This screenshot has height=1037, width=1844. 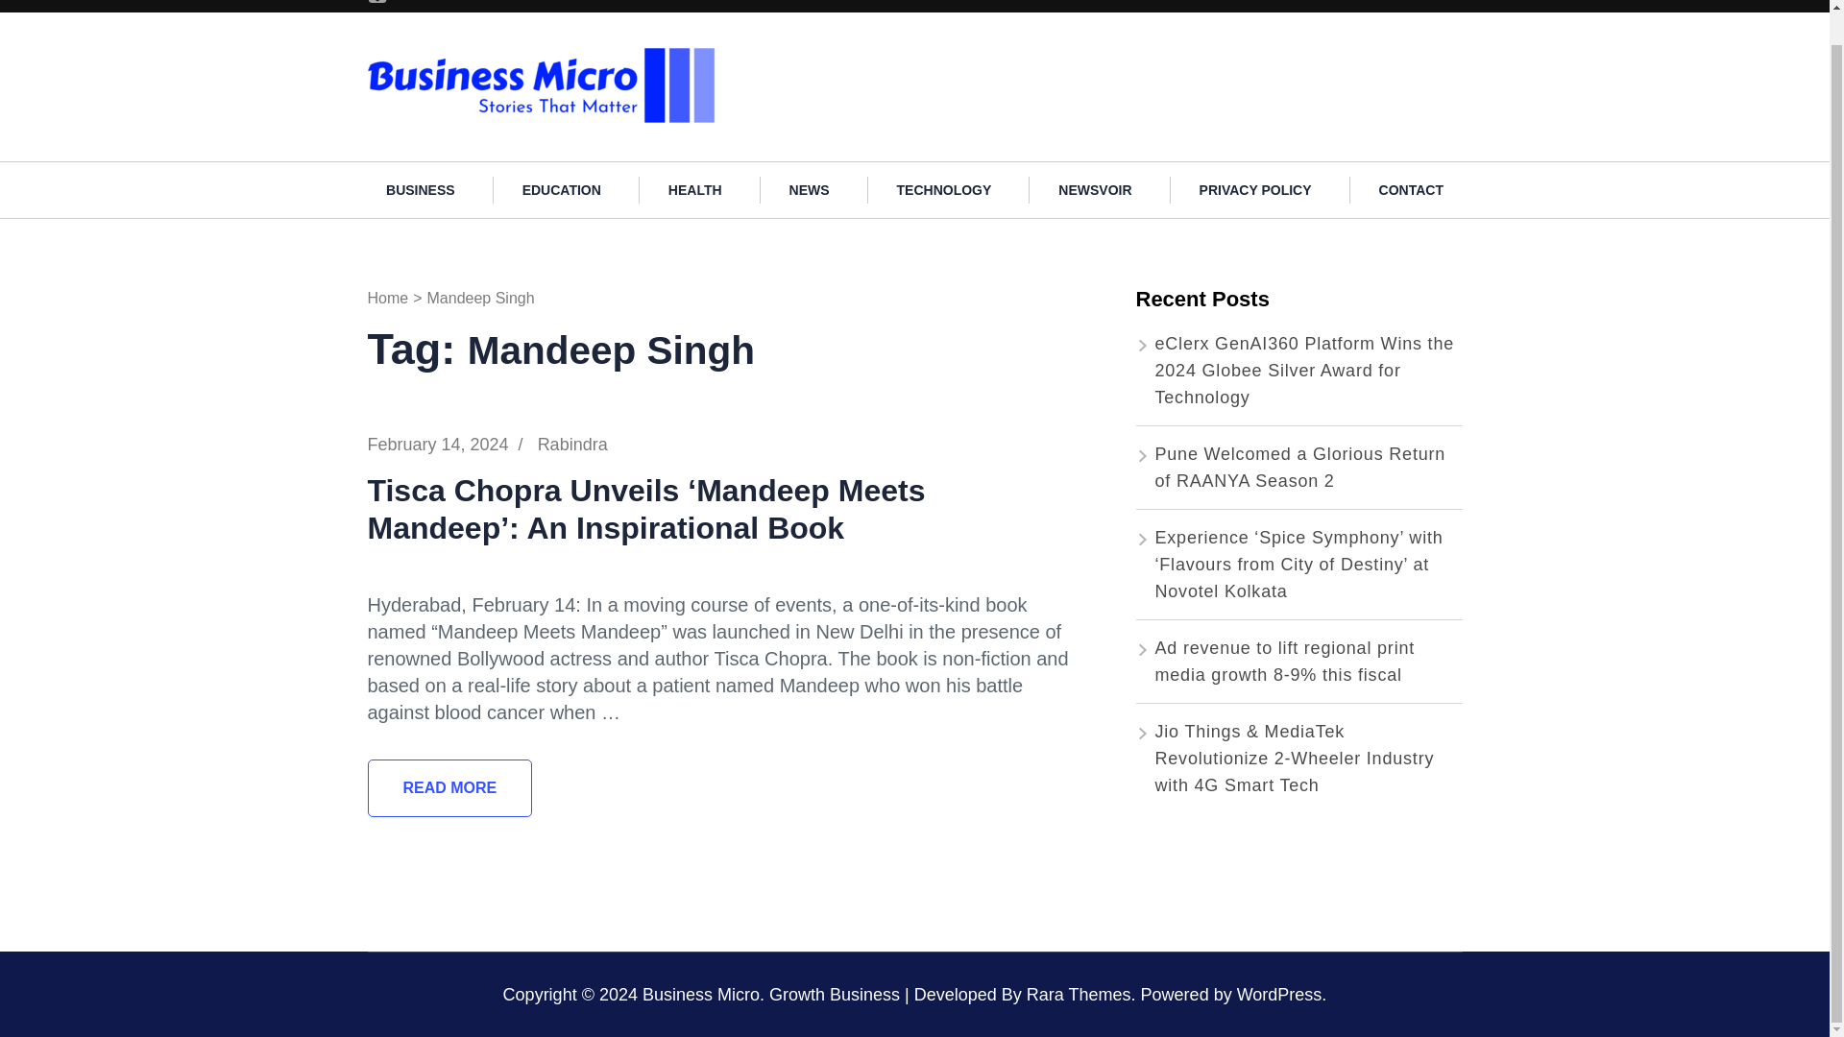 What do you see at coordinates (1410, 189) in the screenshot?
I see `CONTACT` at bounding box center [1410, 189].